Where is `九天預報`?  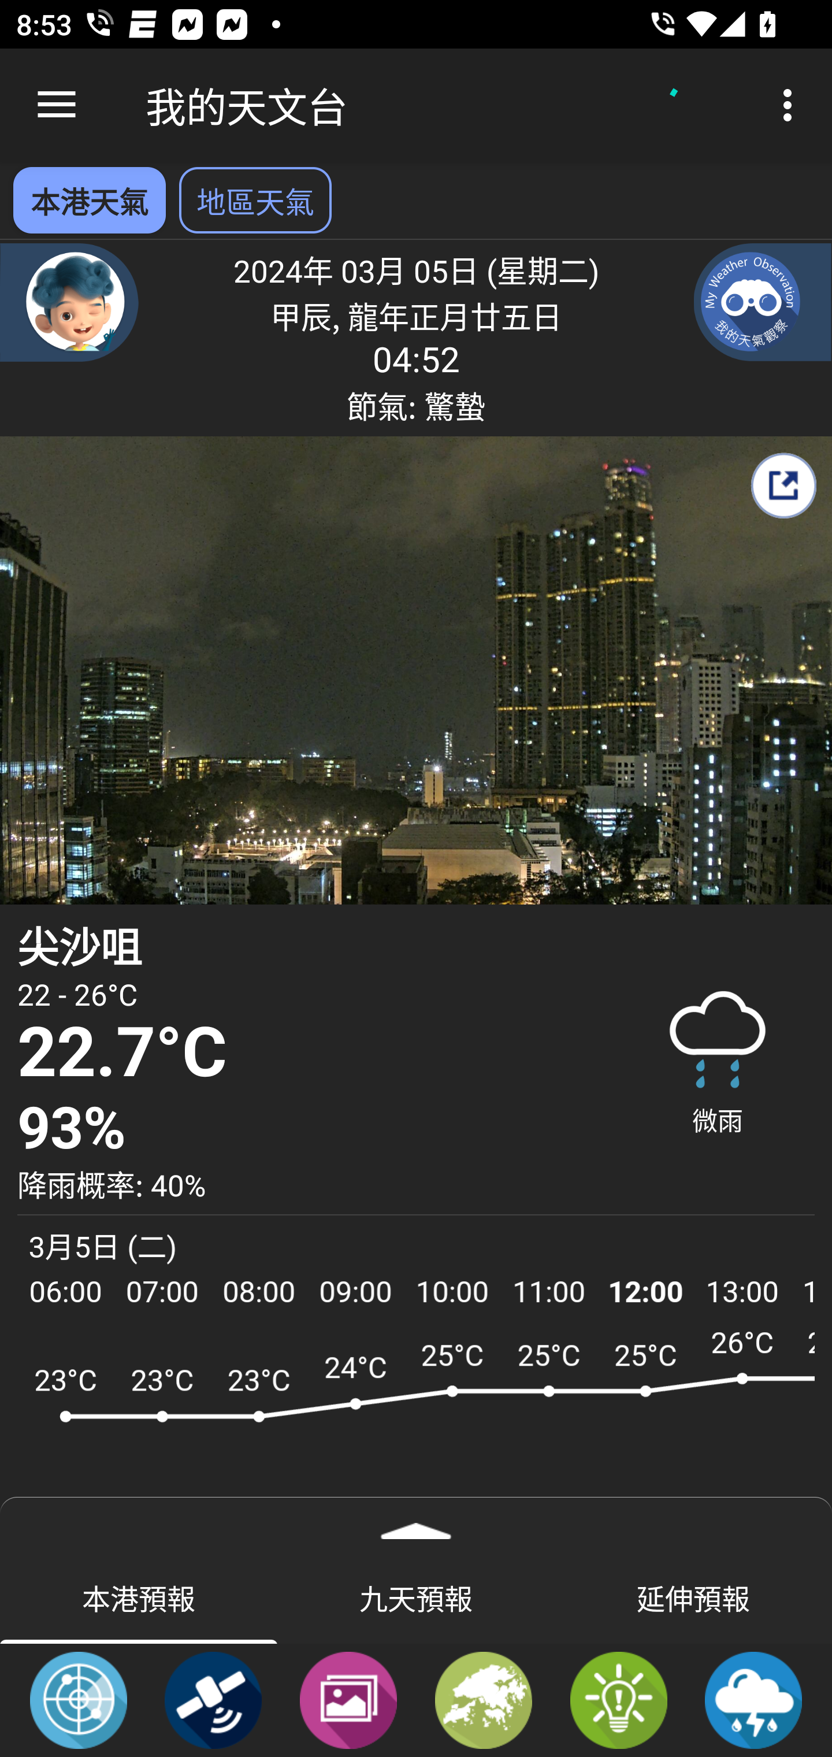 九天預報 is located at coordinates (416, 1597).